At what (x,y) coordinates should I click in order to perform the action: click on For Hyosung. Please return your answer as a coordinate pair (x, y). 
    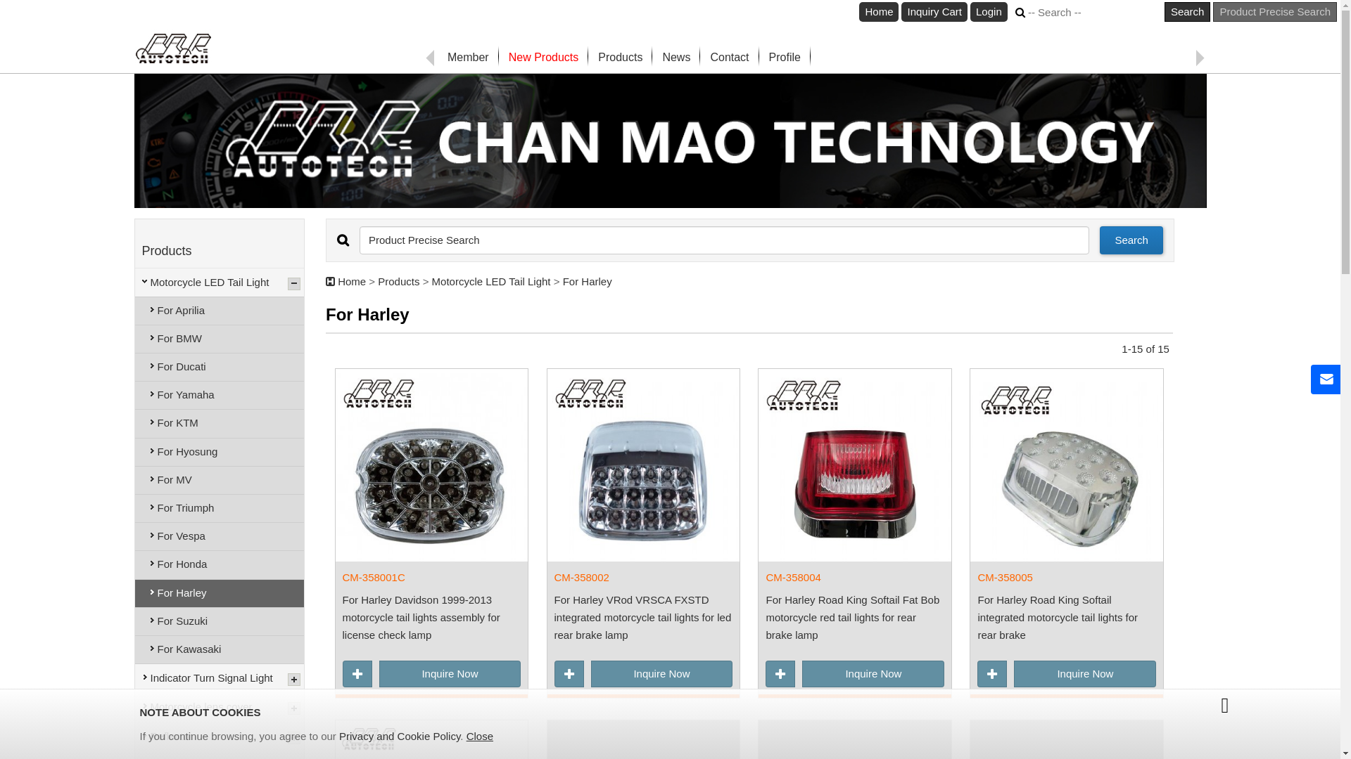
    Looking at the image, I should click on (220, 452).